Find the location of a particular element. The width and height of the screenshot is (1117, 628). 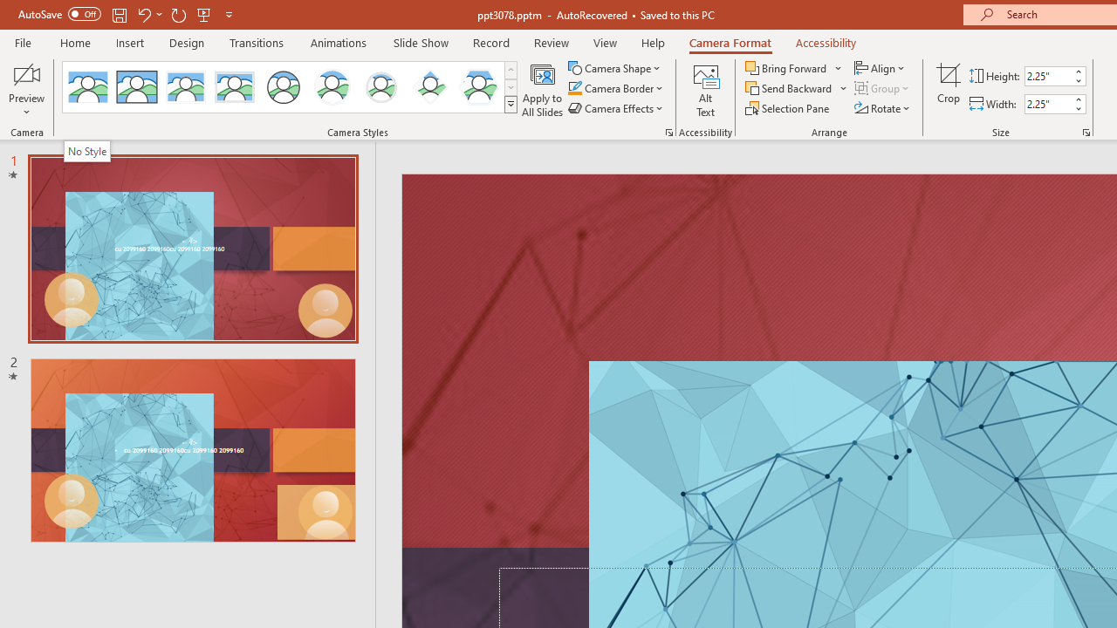

Center Shadow Hexagon is located at coordinates (478, 87).